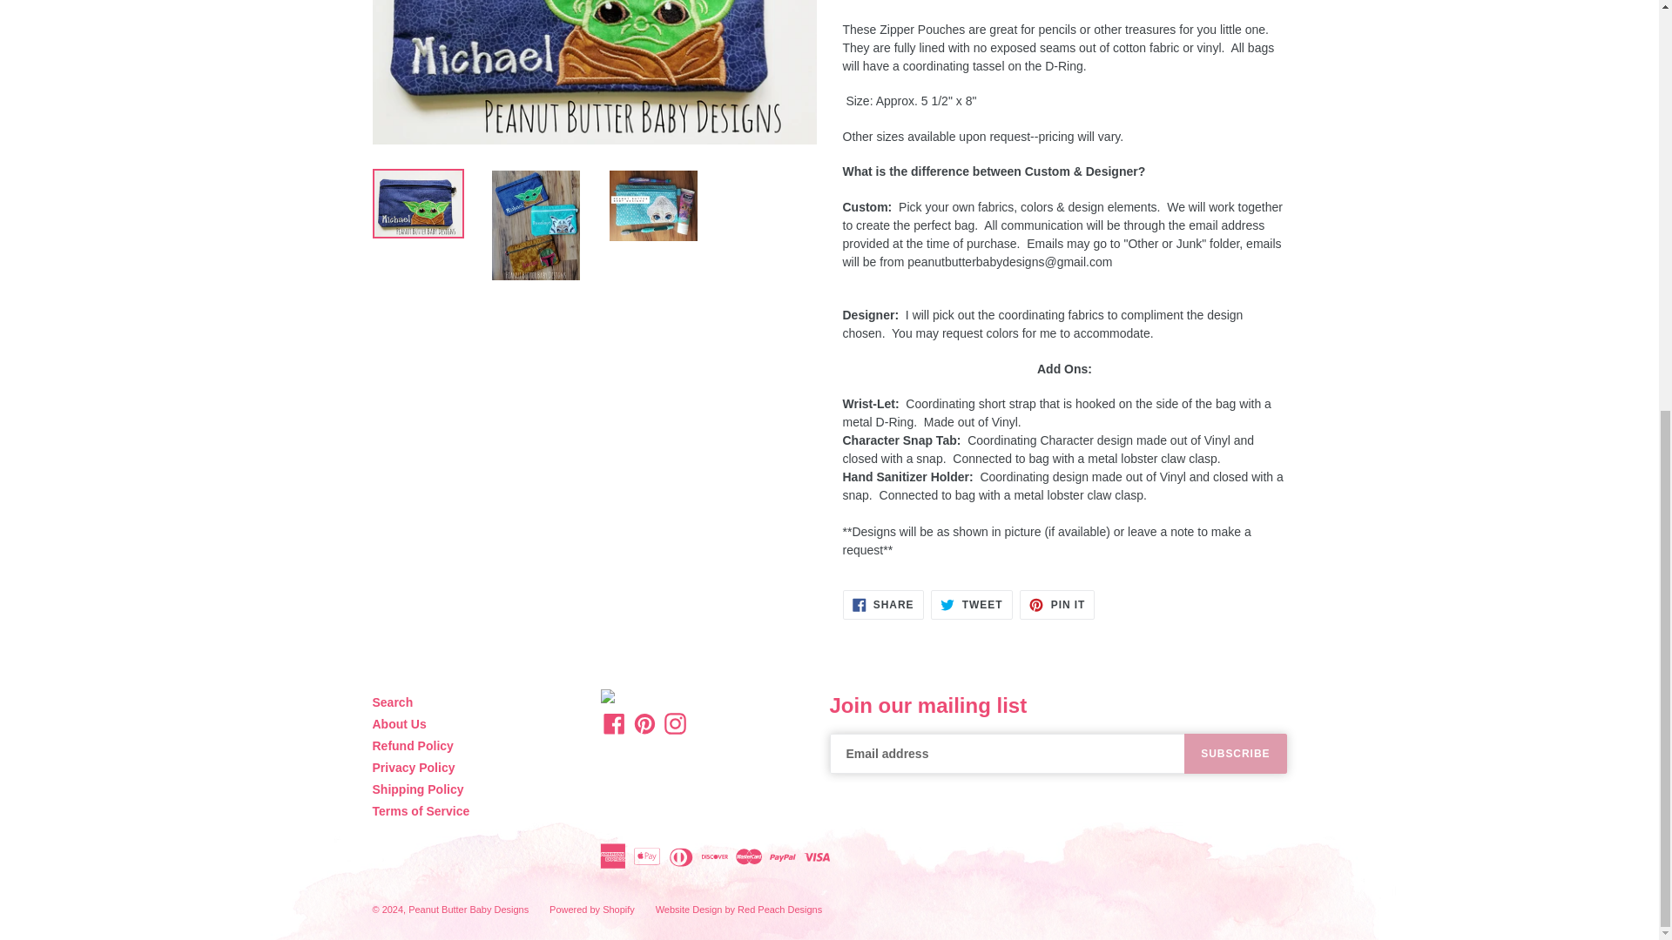  Describe the element at coordinates (614, 722) in the screenshot. I see `Peanut Butter Baby Designs on Facebook` at that location.